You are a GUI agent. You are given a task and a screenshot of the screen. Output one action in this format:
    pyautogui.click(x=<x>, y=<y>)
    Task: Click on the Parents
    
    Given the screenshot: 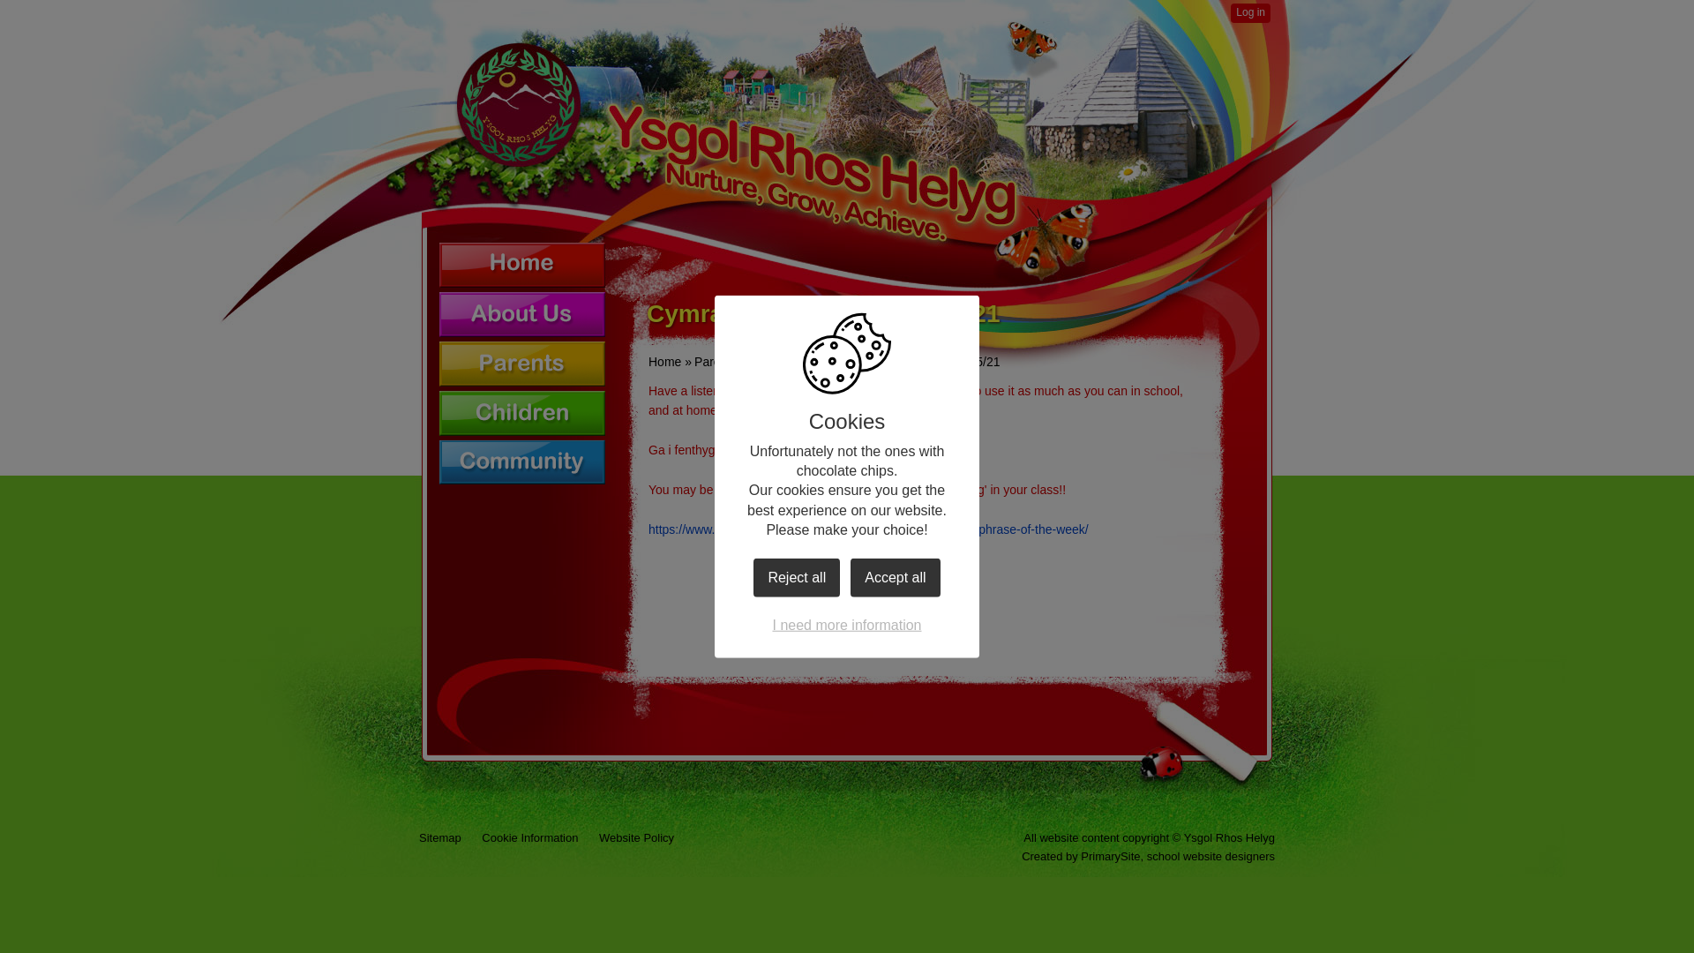 What is the action you would take?
    pyautogui.click(x=521, y=364)
    